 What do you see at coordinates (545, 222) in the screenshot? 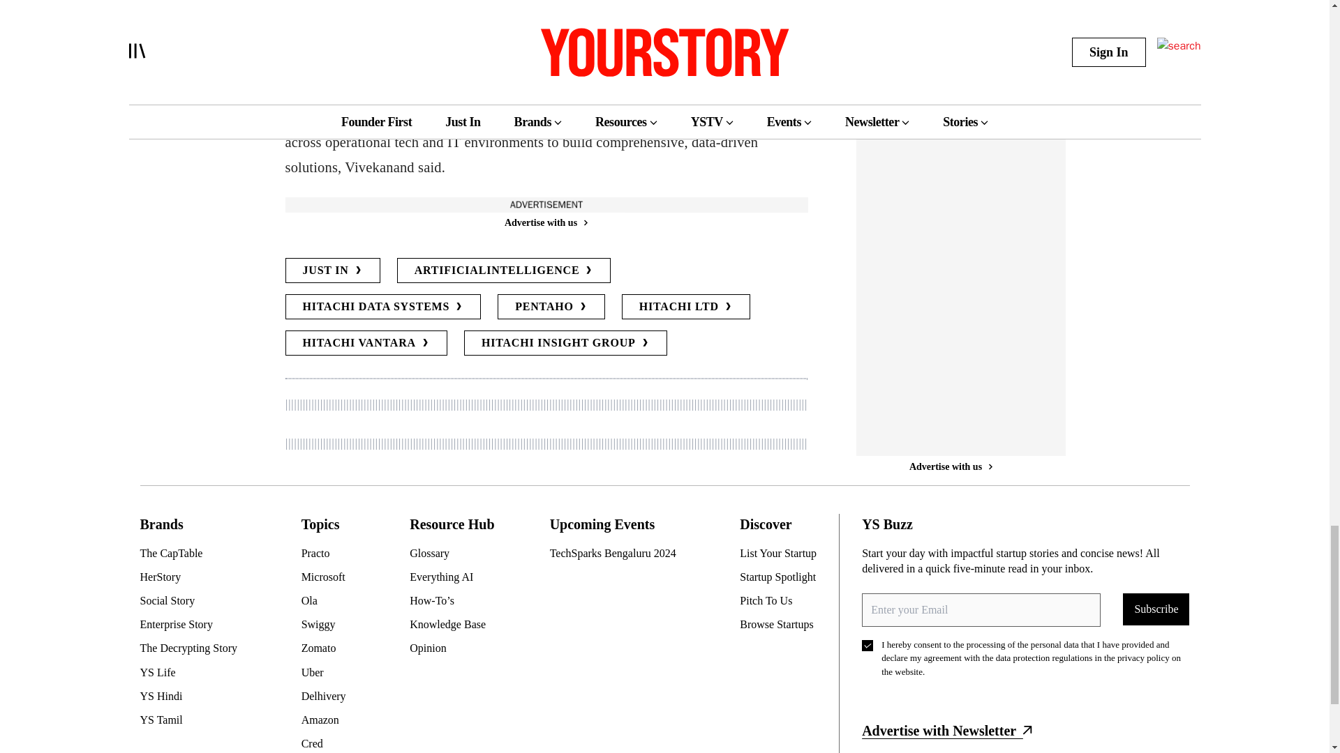
I see `Advertise with us` at bounding box center [545, 222].